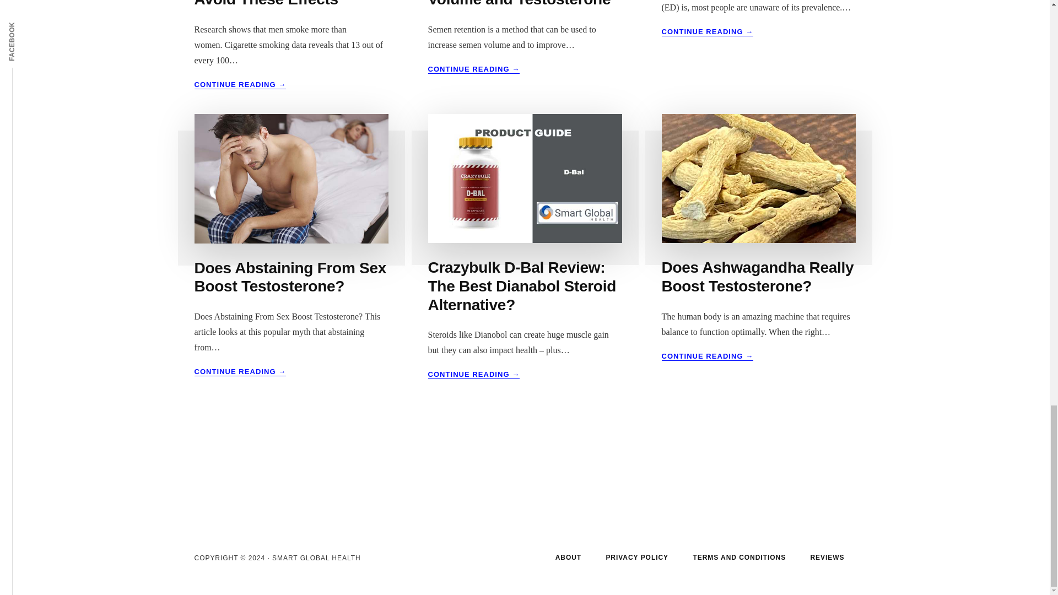 The height and width of the screenshot is (595, 1058). Describe the element at coordinates (569, 558) in the screenshot. I see `ABOUT` at that location.